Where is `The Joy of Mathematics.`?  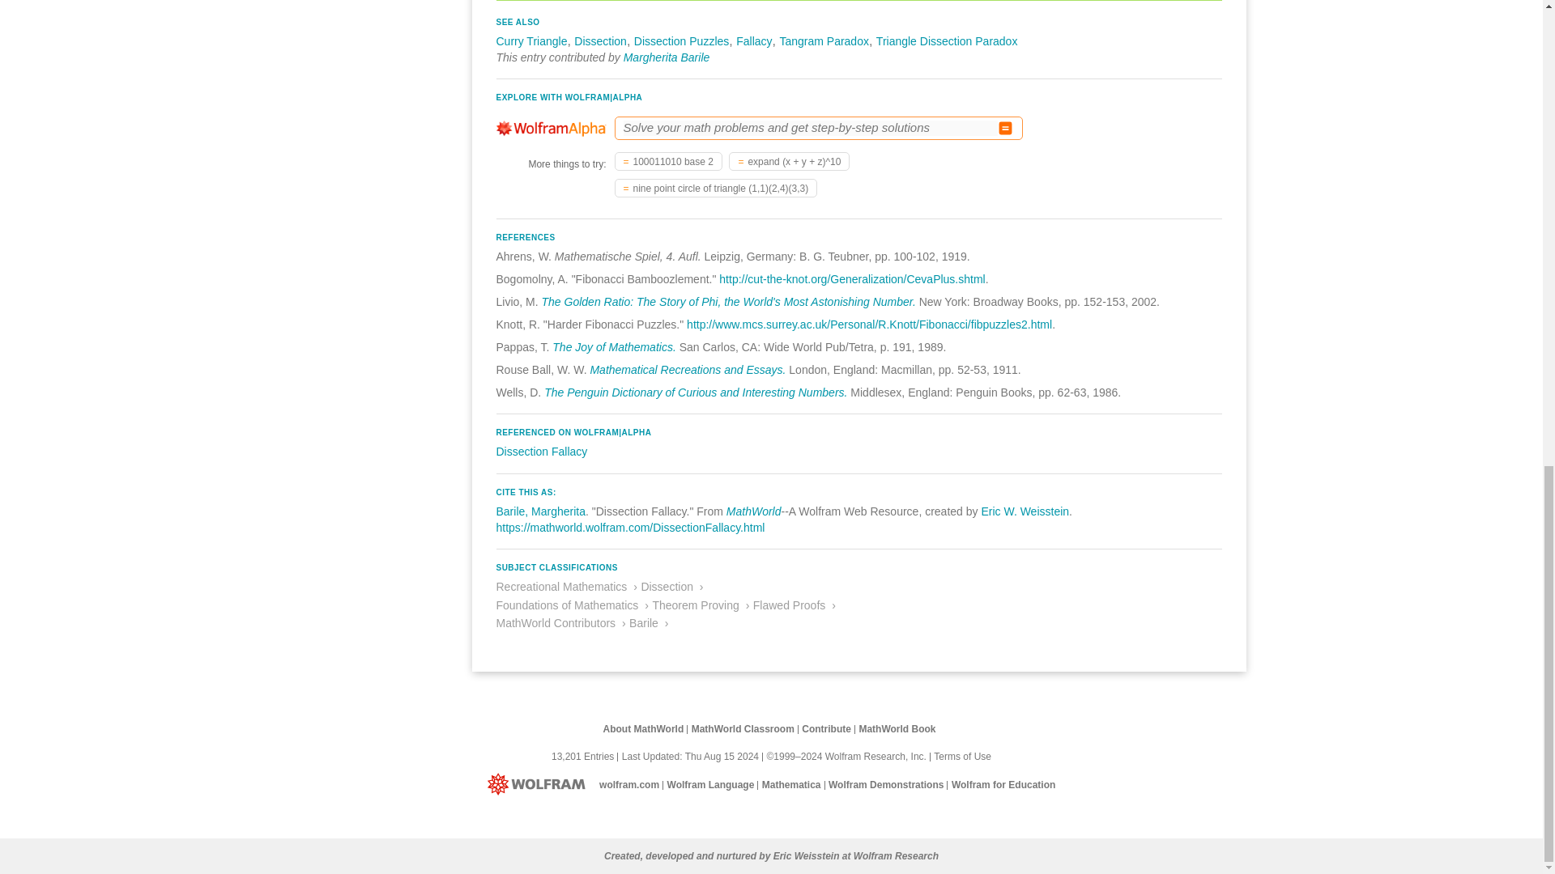 The Joy of Mathematics. is located at coordinates (614, 347).